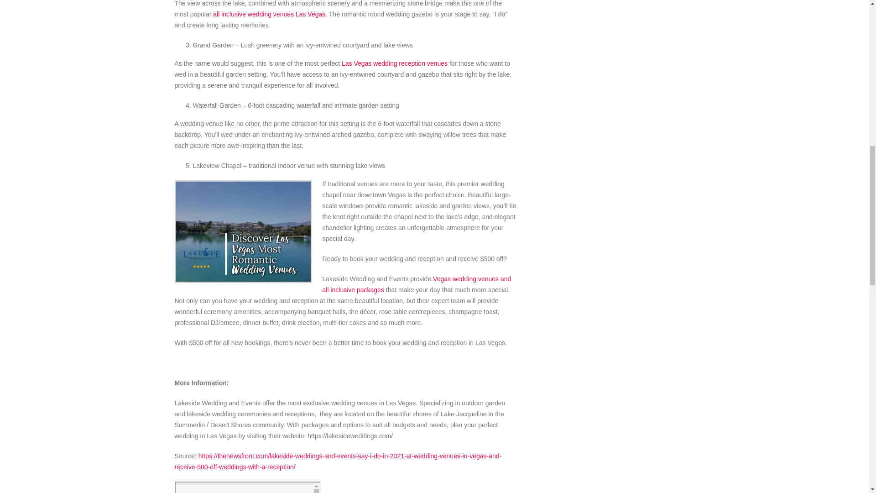 The image size is (876, 493). I want to click on all inclusive wedding venues Las Vegas, so click(269, 14).